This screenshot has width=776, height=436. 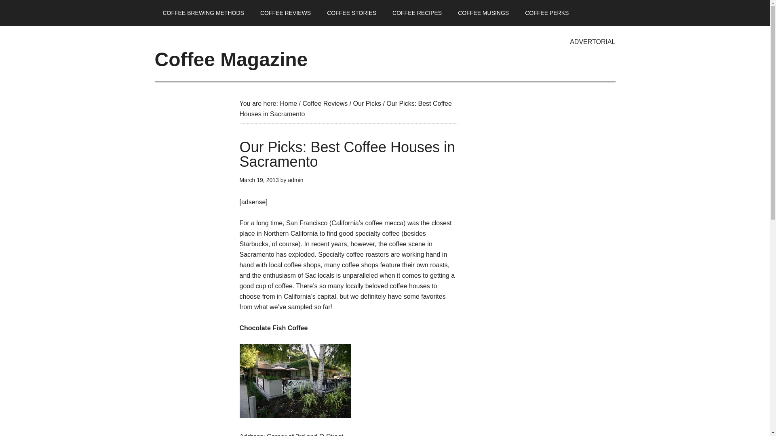 What do you see at coordinates (203, 13) in the screenshot?
I see `COFFEE BREWING METHODS` at bounding box center [203, 13].